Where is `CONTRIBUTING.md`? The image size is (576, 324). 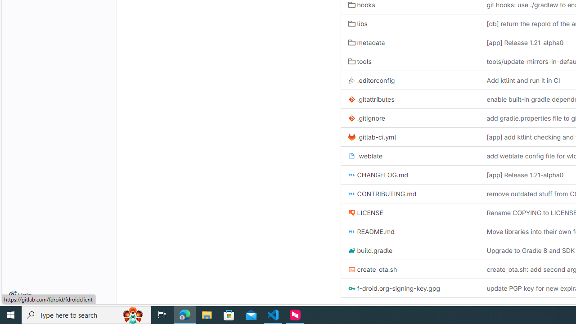 CONTRIBUTING.md is located at coordinates (410, 193).